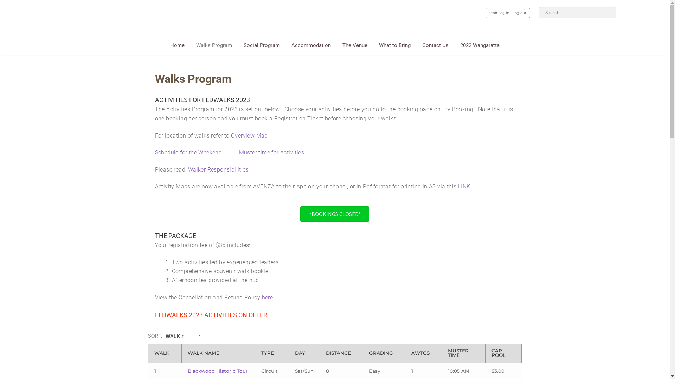 The image size is (675, 379). Describe the element at coordinates (304, 353) in the screenshot. I see `DAY` at that location.